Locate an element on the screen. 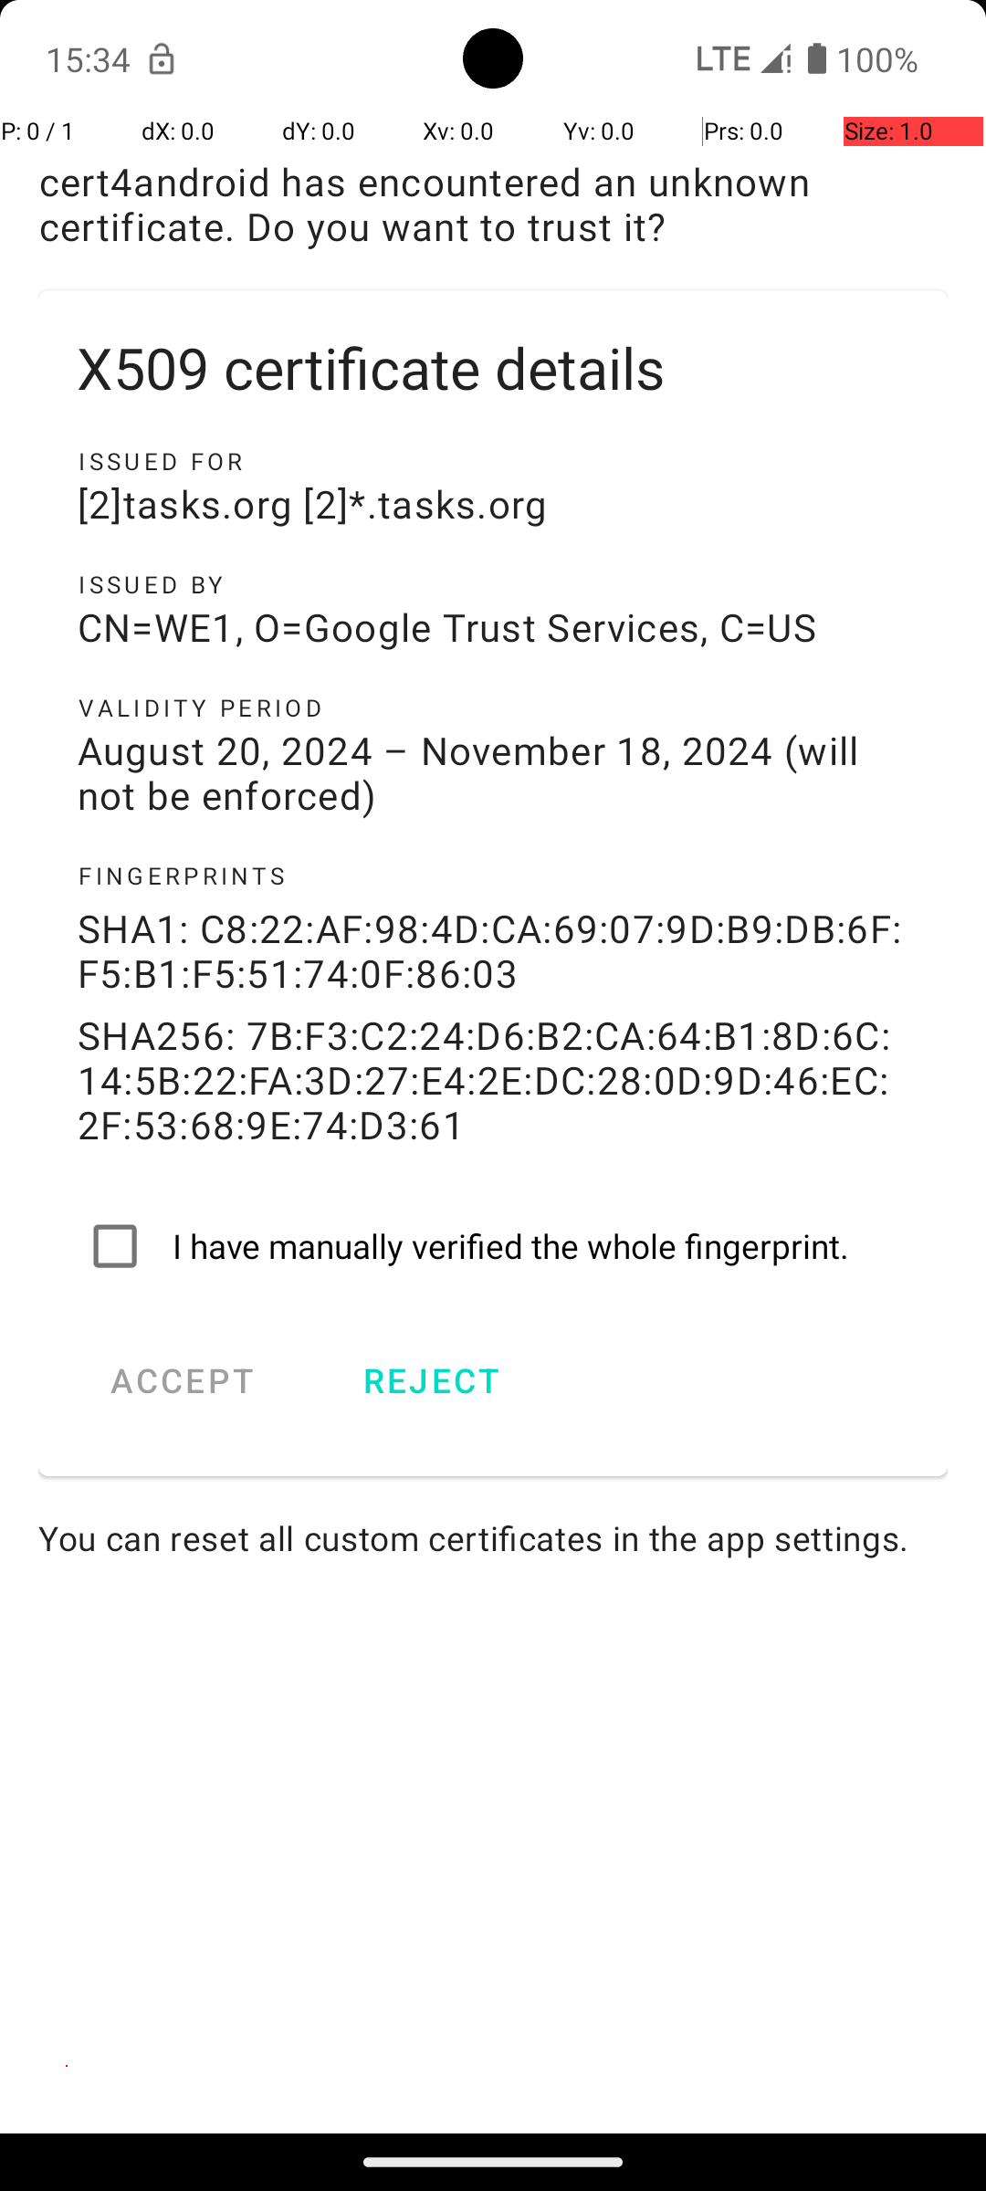 This screenshot has height=2191, width=986. [2]tasks.org [2]*.tasks.org  is located at coordinates (493, 504).